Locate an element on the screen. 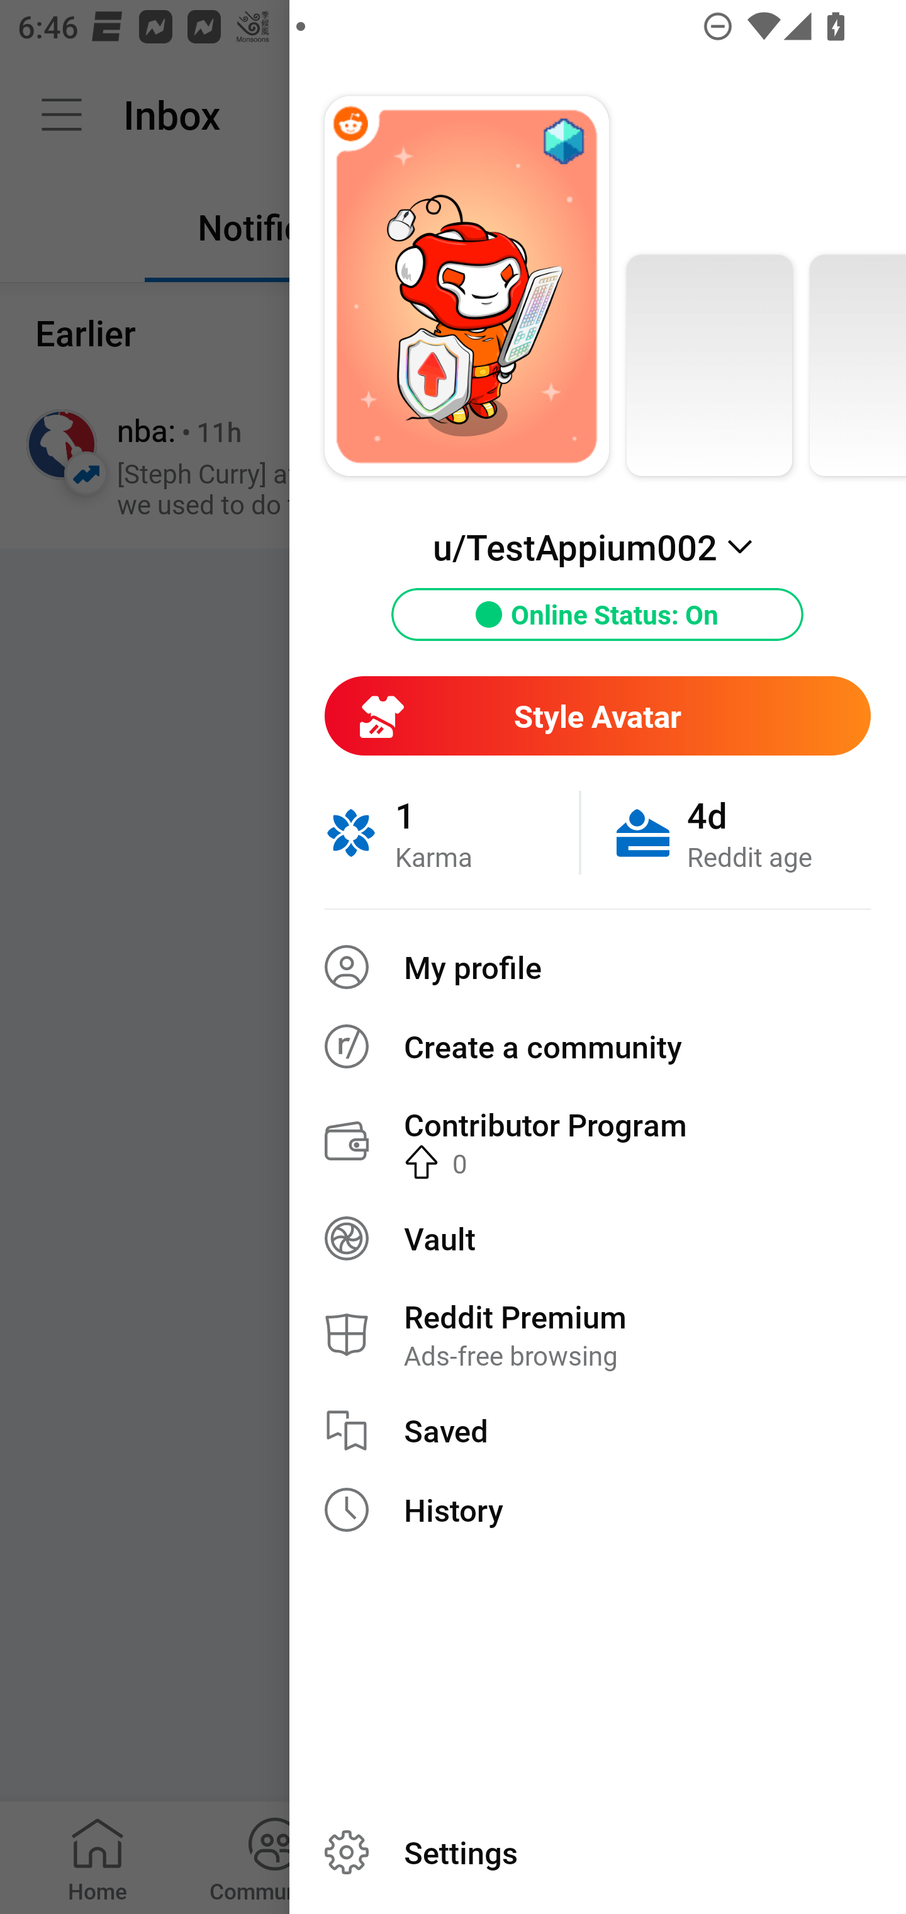 The image size is (906, 1914). Settings is located at coordinates (598, 1852).